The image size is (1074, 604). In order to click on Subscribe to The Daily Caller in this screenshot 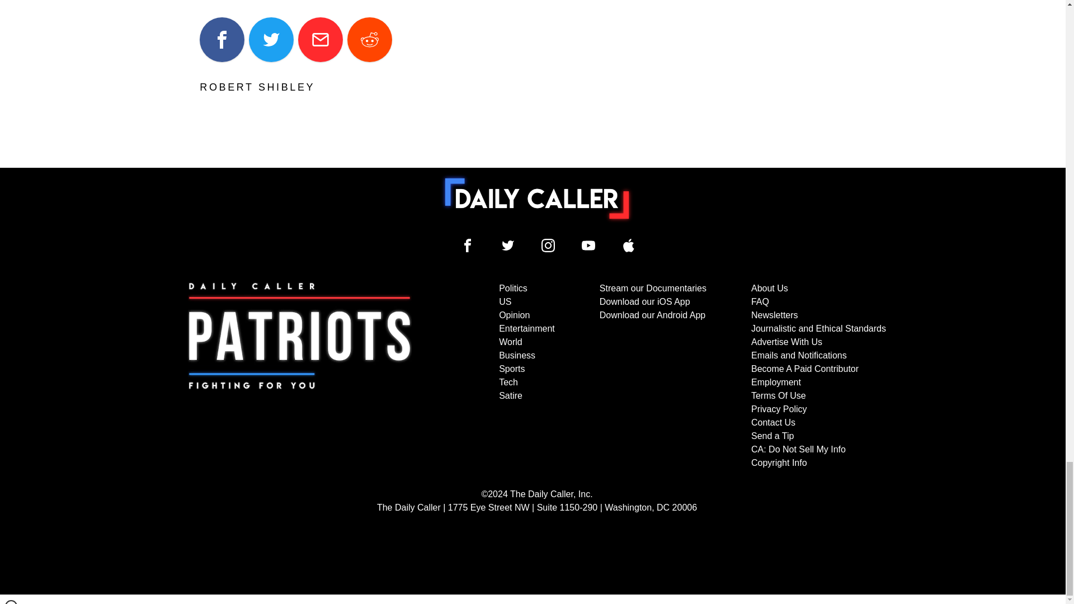, I will do `click(300, 376)`.